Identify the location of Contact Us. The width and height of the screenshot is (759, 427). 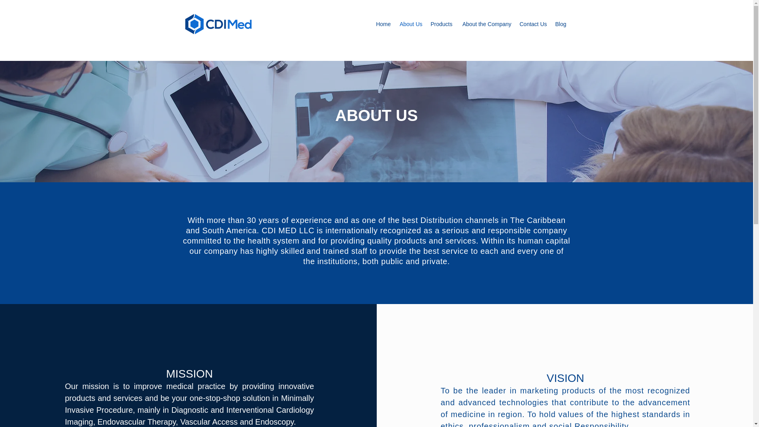
(533, 24).